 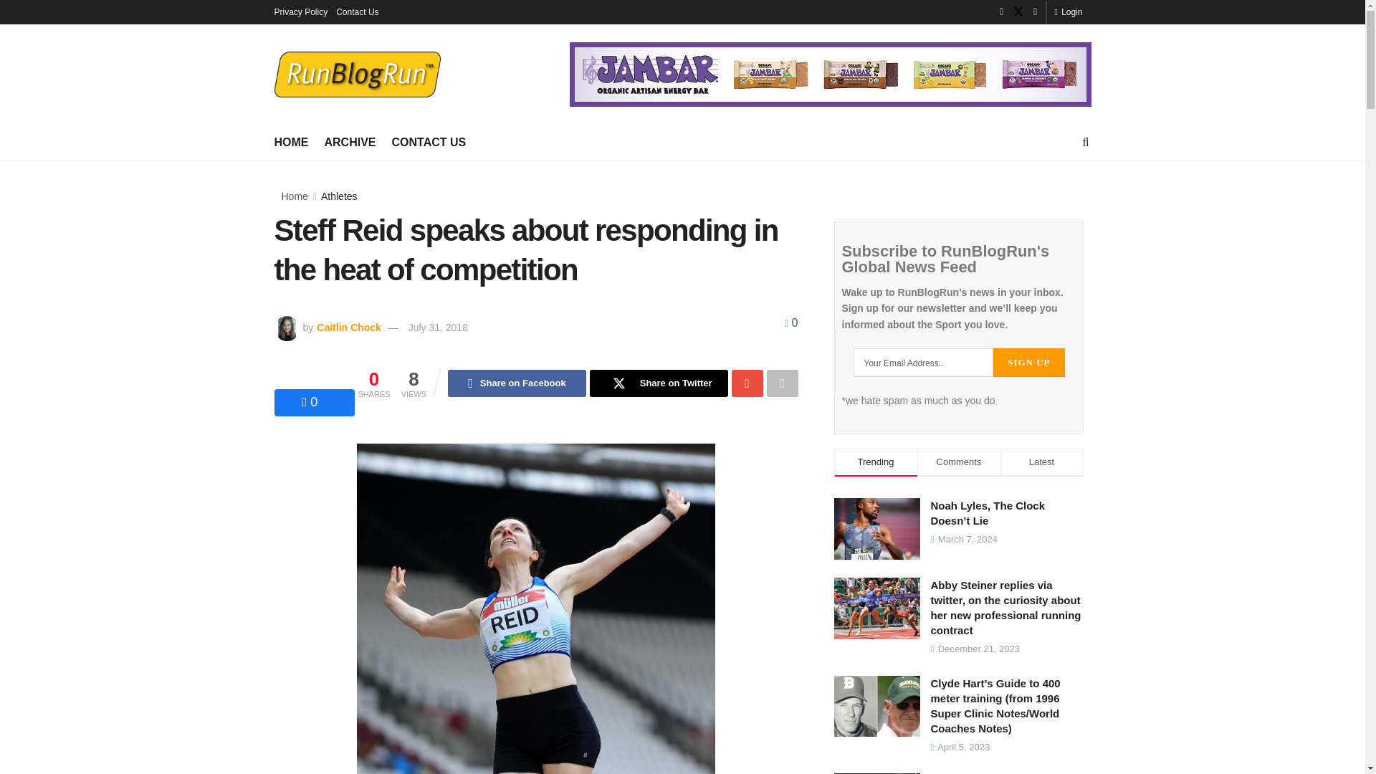 I want to click on 0, so click(x=791, y=322).